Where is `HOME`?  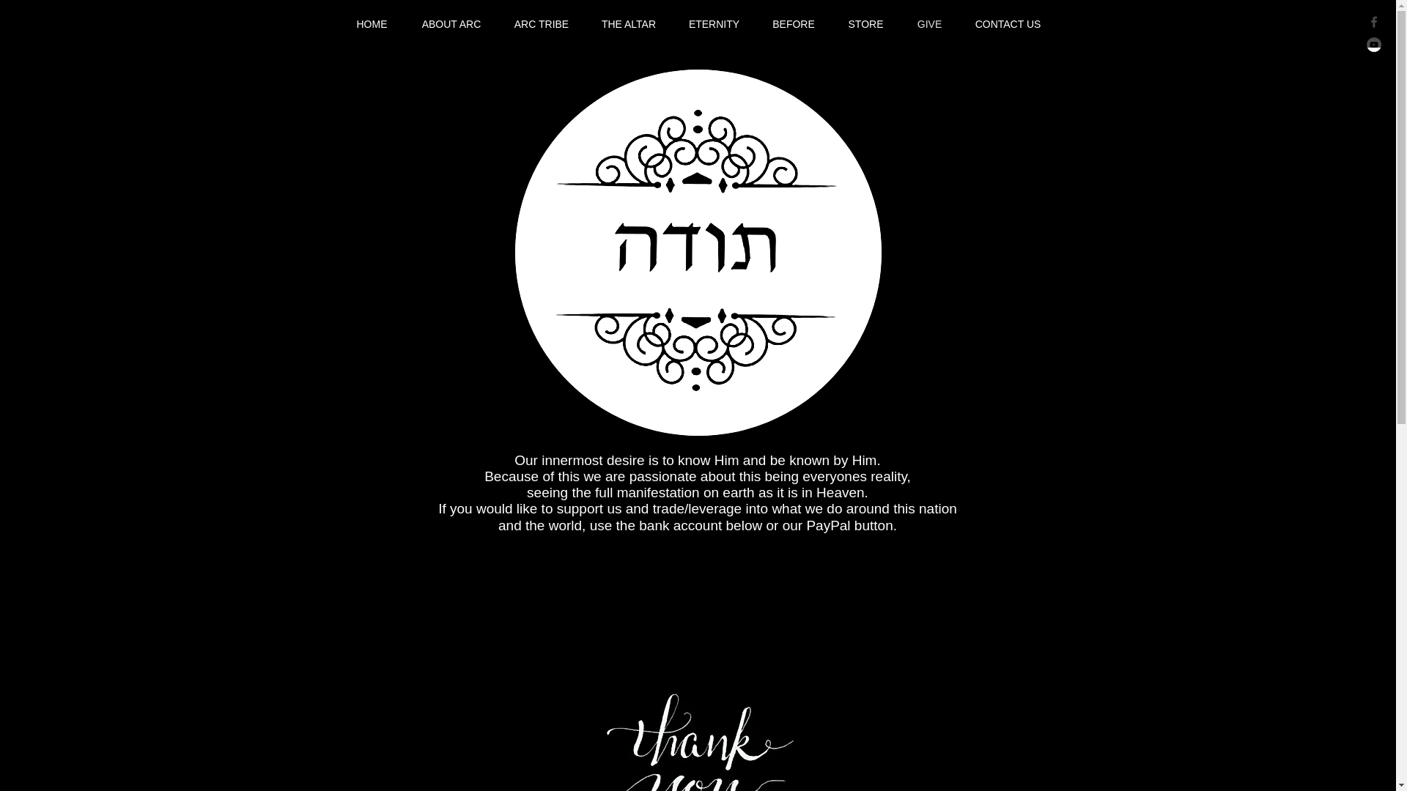 HOME is located at coordinates (372, 23).